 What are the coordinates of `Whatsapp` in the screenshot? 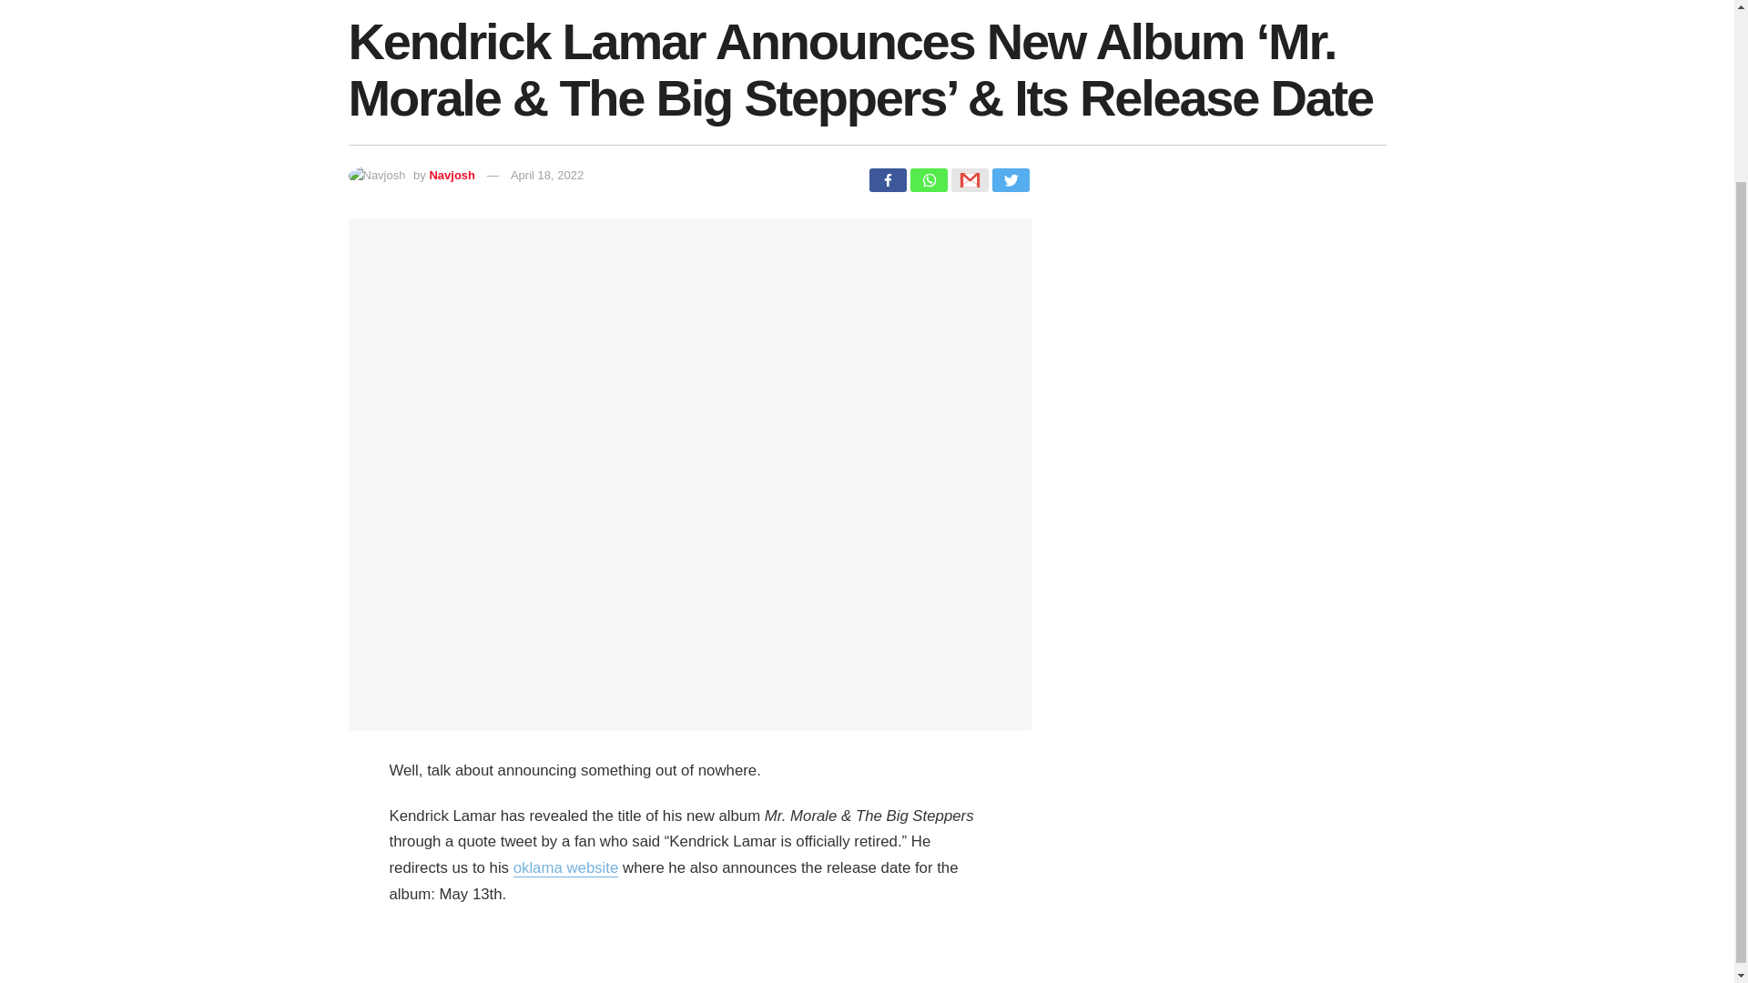 It's located at (929, 179).